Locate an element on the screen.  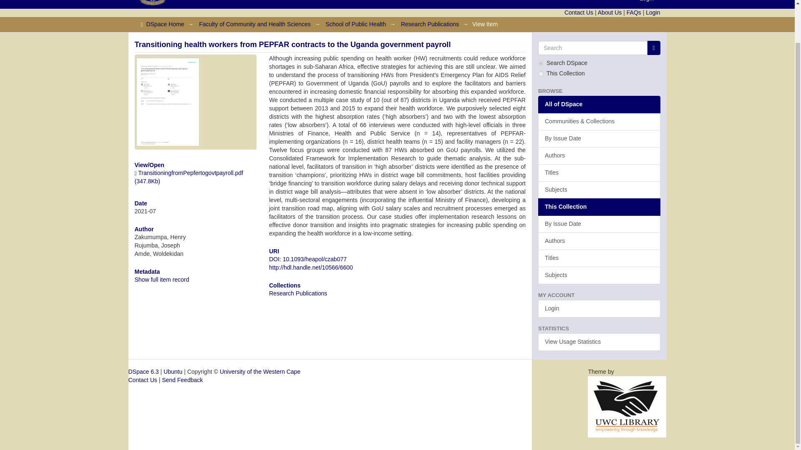
By Issue Date is located at coordinates (599, 139).